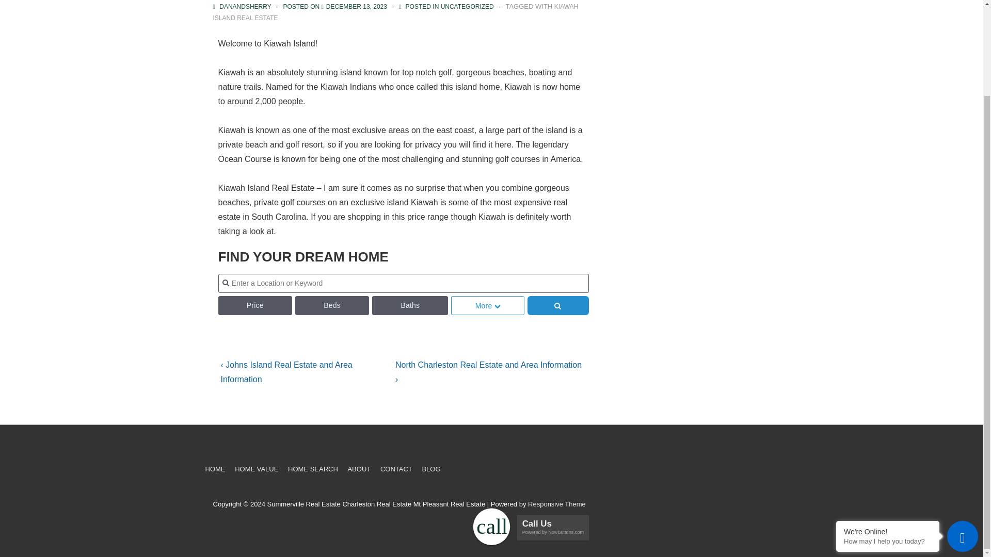  What do you see at coordinates (257, 468) in the screenshot?
I see `HOME VALUE` at bounding box center [257, 468].